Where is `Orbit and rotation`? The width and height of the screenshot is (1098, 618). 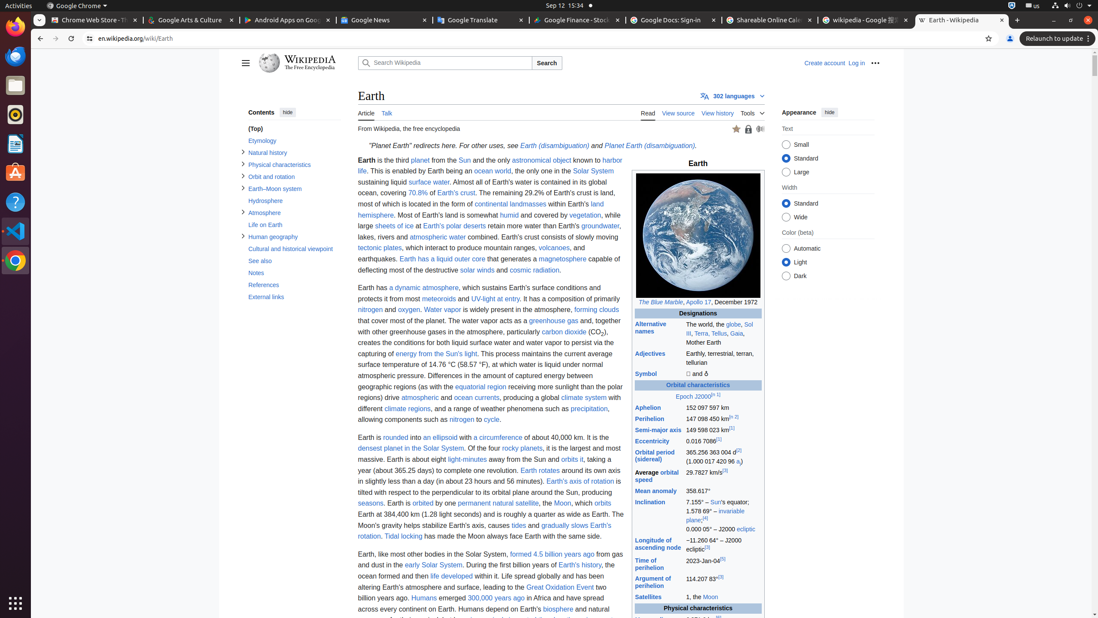 Orbit and rotation is located at coordinates (294, 177).